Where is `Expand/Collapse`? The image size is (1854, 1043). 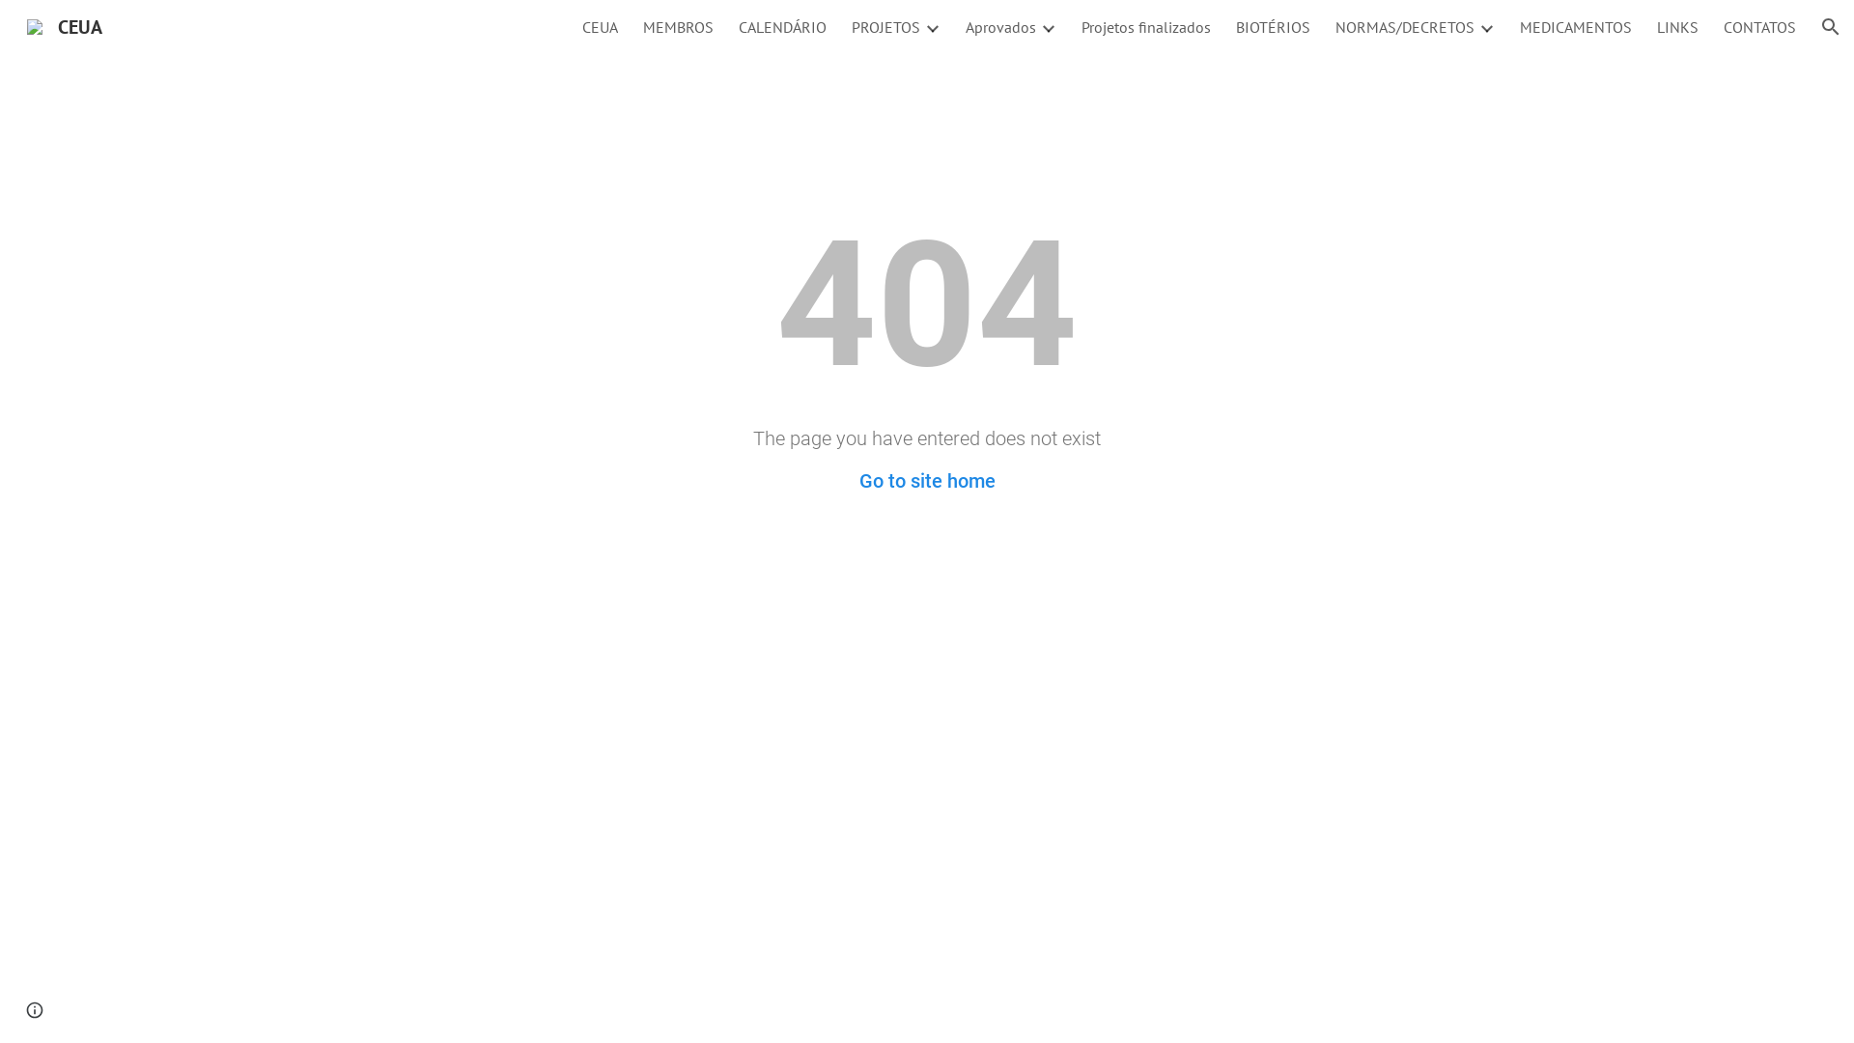
Expand/Collapse is located at coordinates (932, 27).